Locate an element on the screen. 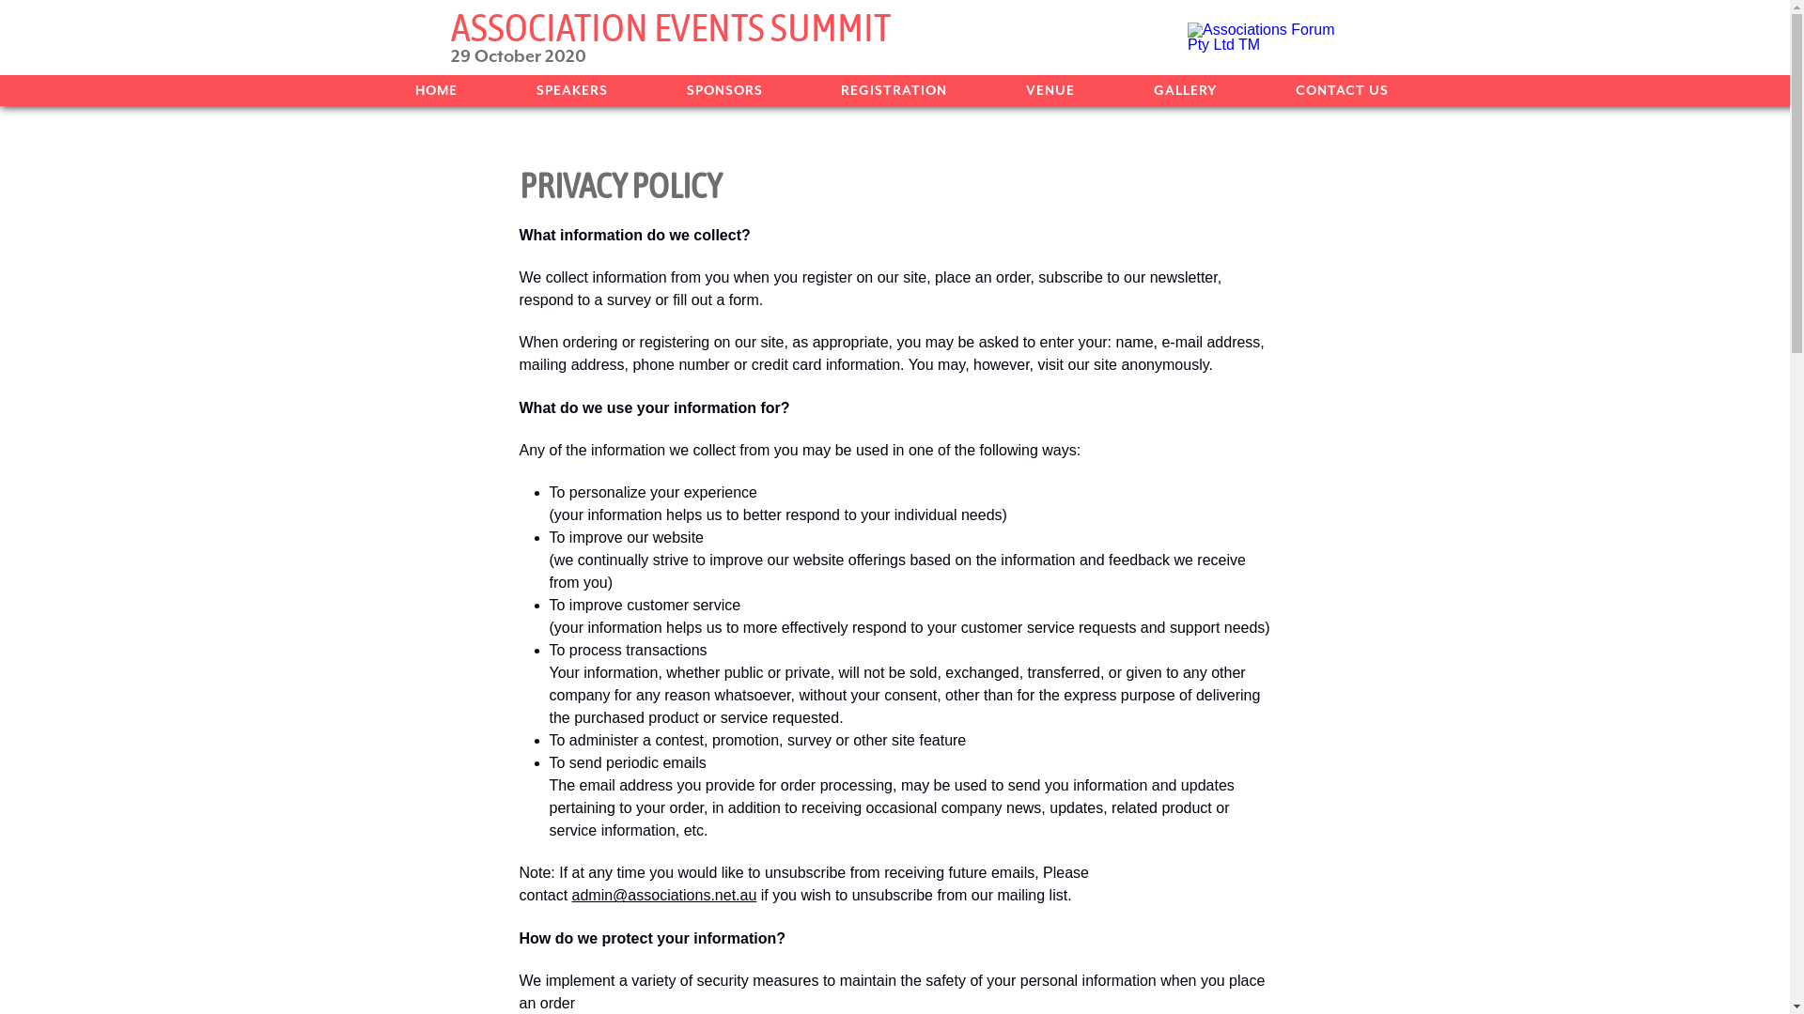 The height and width of the screenshot is (1014, 1804). VENUE is located at coordinates (1050, 90).